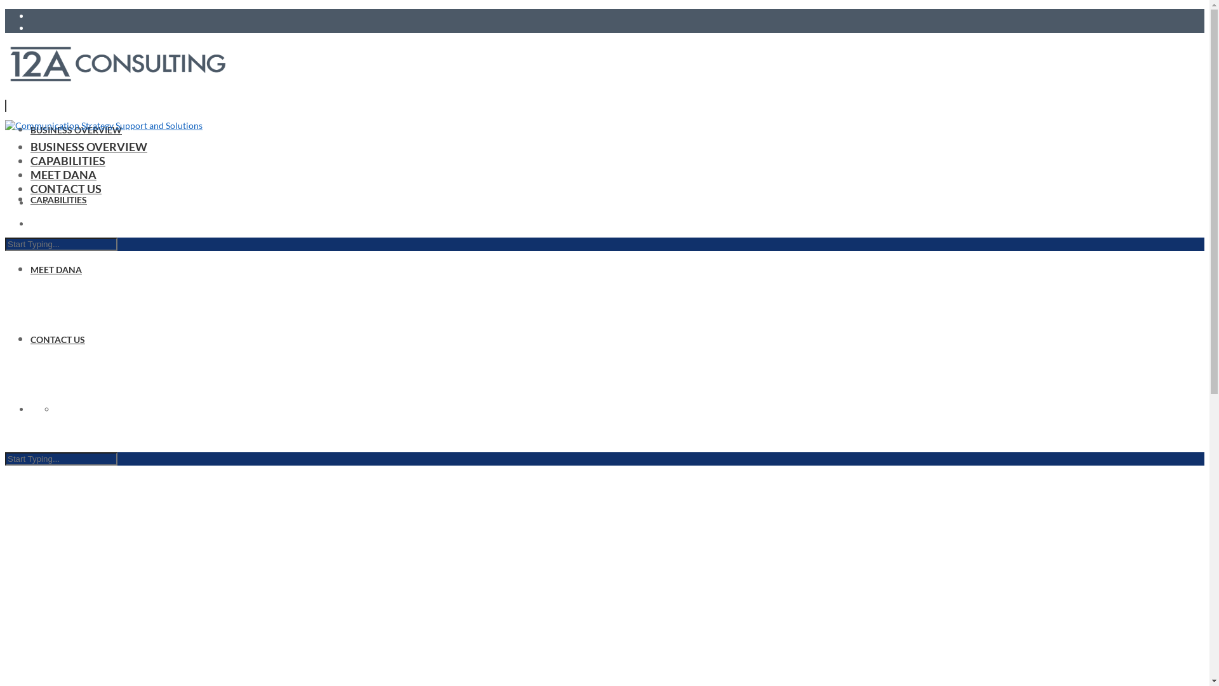 The image size is (1219, 686). I want to click on CAPABILITIES, so click(58, 199).